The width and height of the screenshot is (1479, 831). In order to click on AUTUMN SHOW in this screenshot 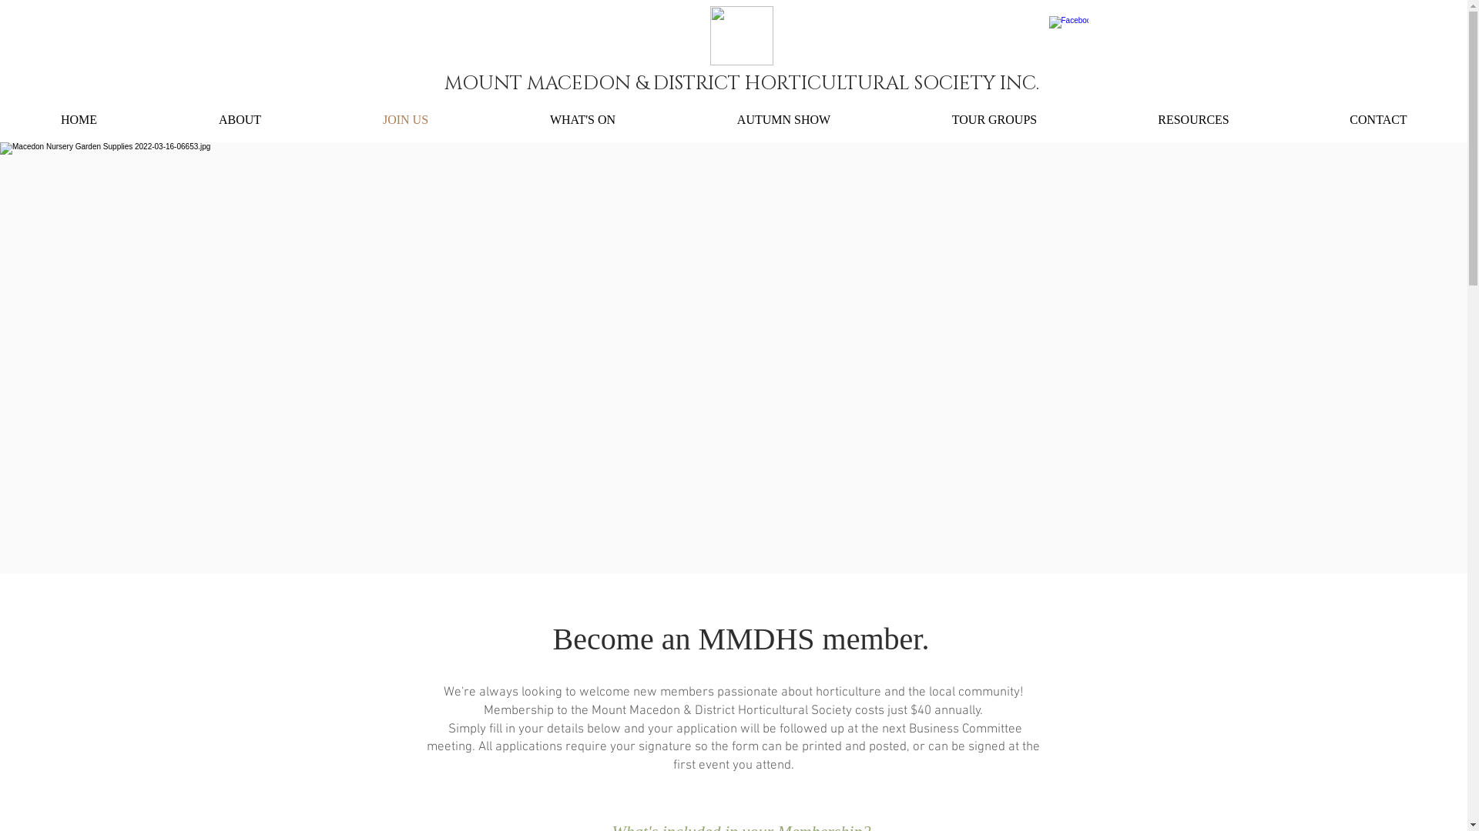, I will do `click(784, 120)`.